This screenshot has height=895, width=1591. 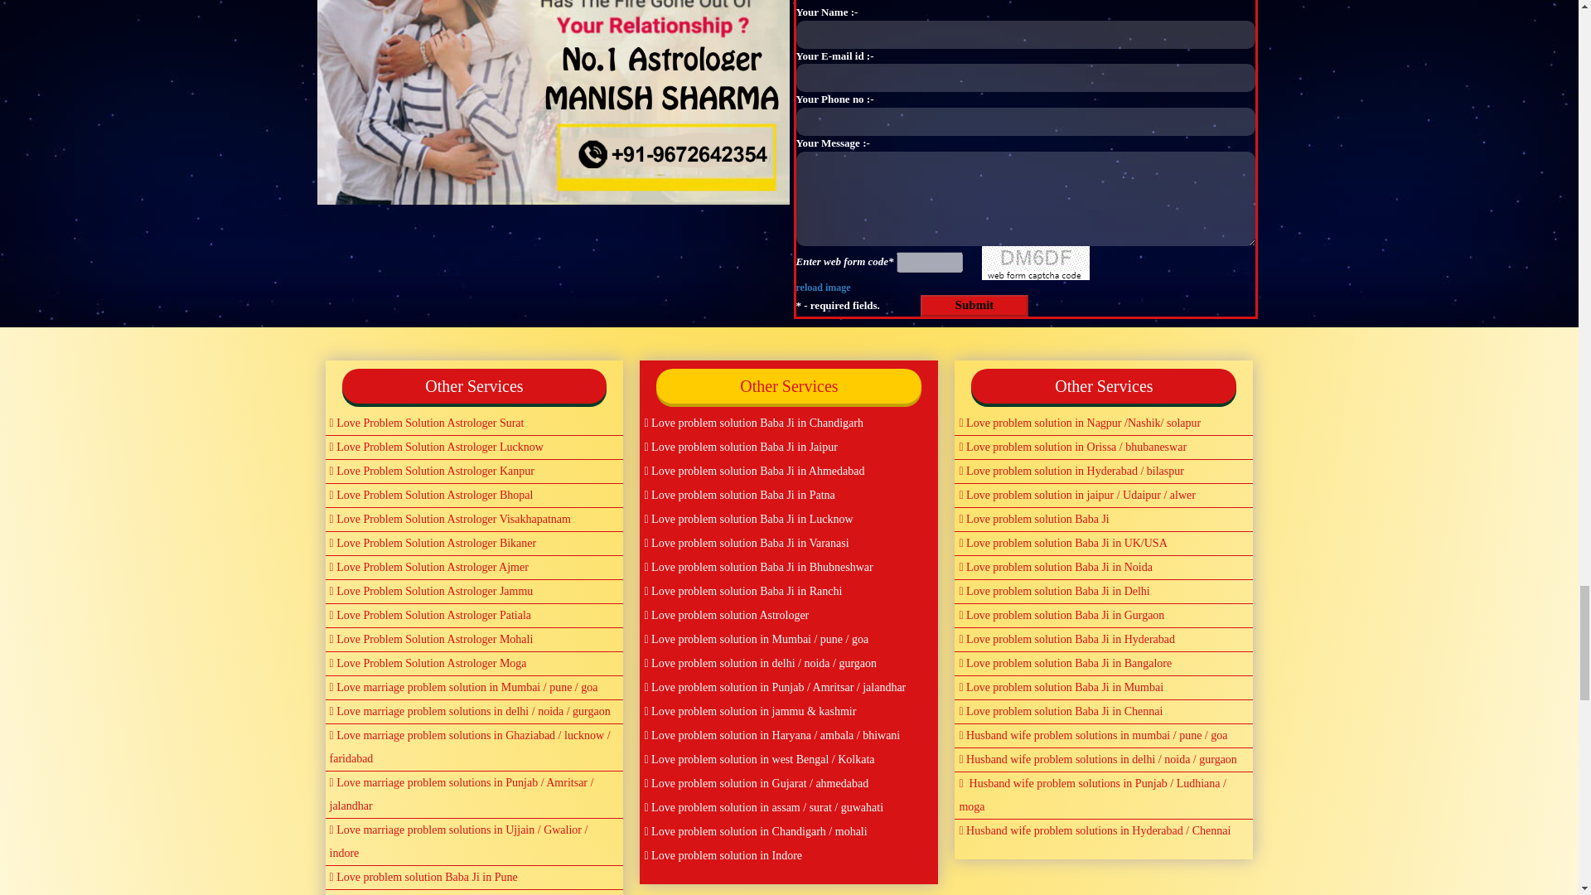 What do you see at coordinates (474, 472) in the screenshot?
I see ` Love Problem Solution Astrologer Kanpur` at bounding box center [474, 472].